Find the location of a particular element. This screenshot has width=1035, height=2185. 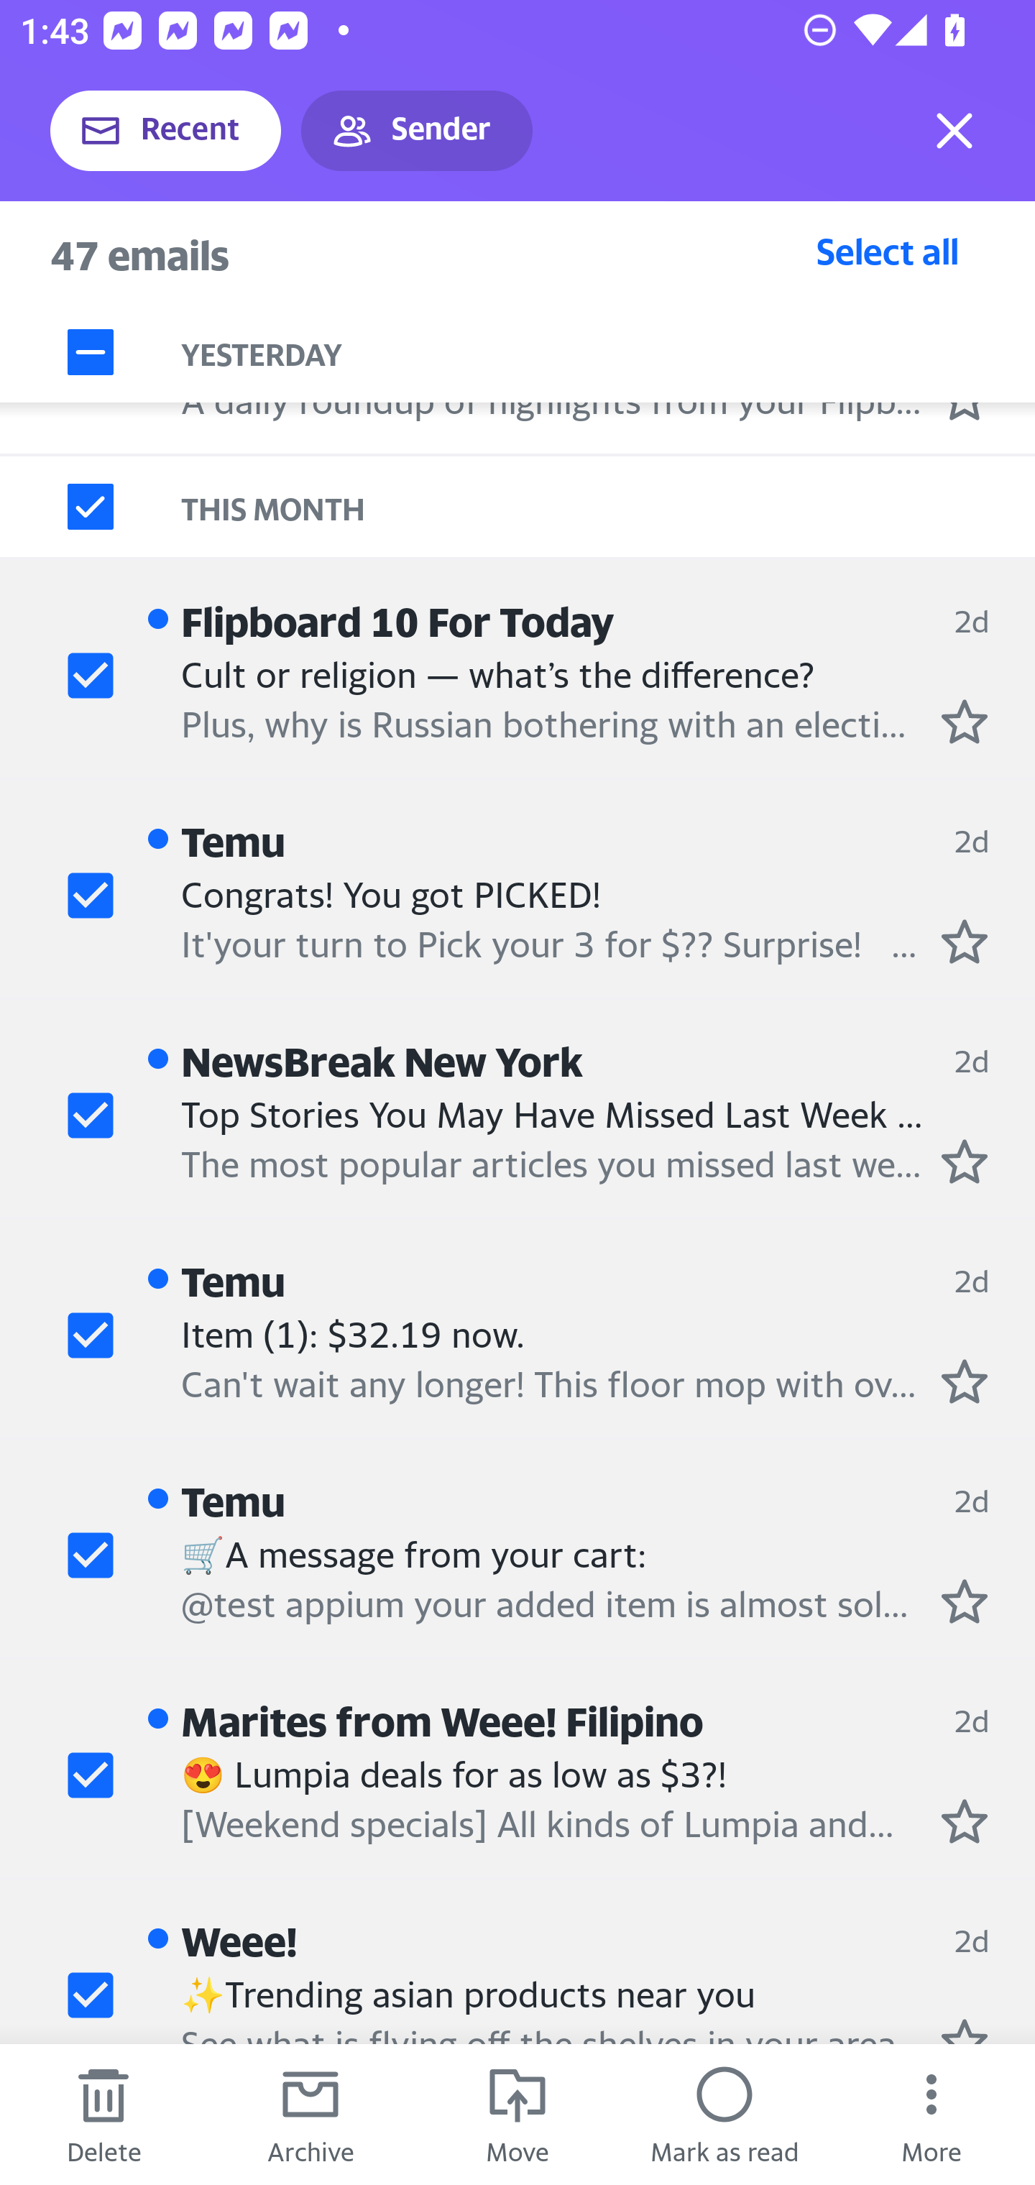

Delete is located at coordinates (103, 2115).